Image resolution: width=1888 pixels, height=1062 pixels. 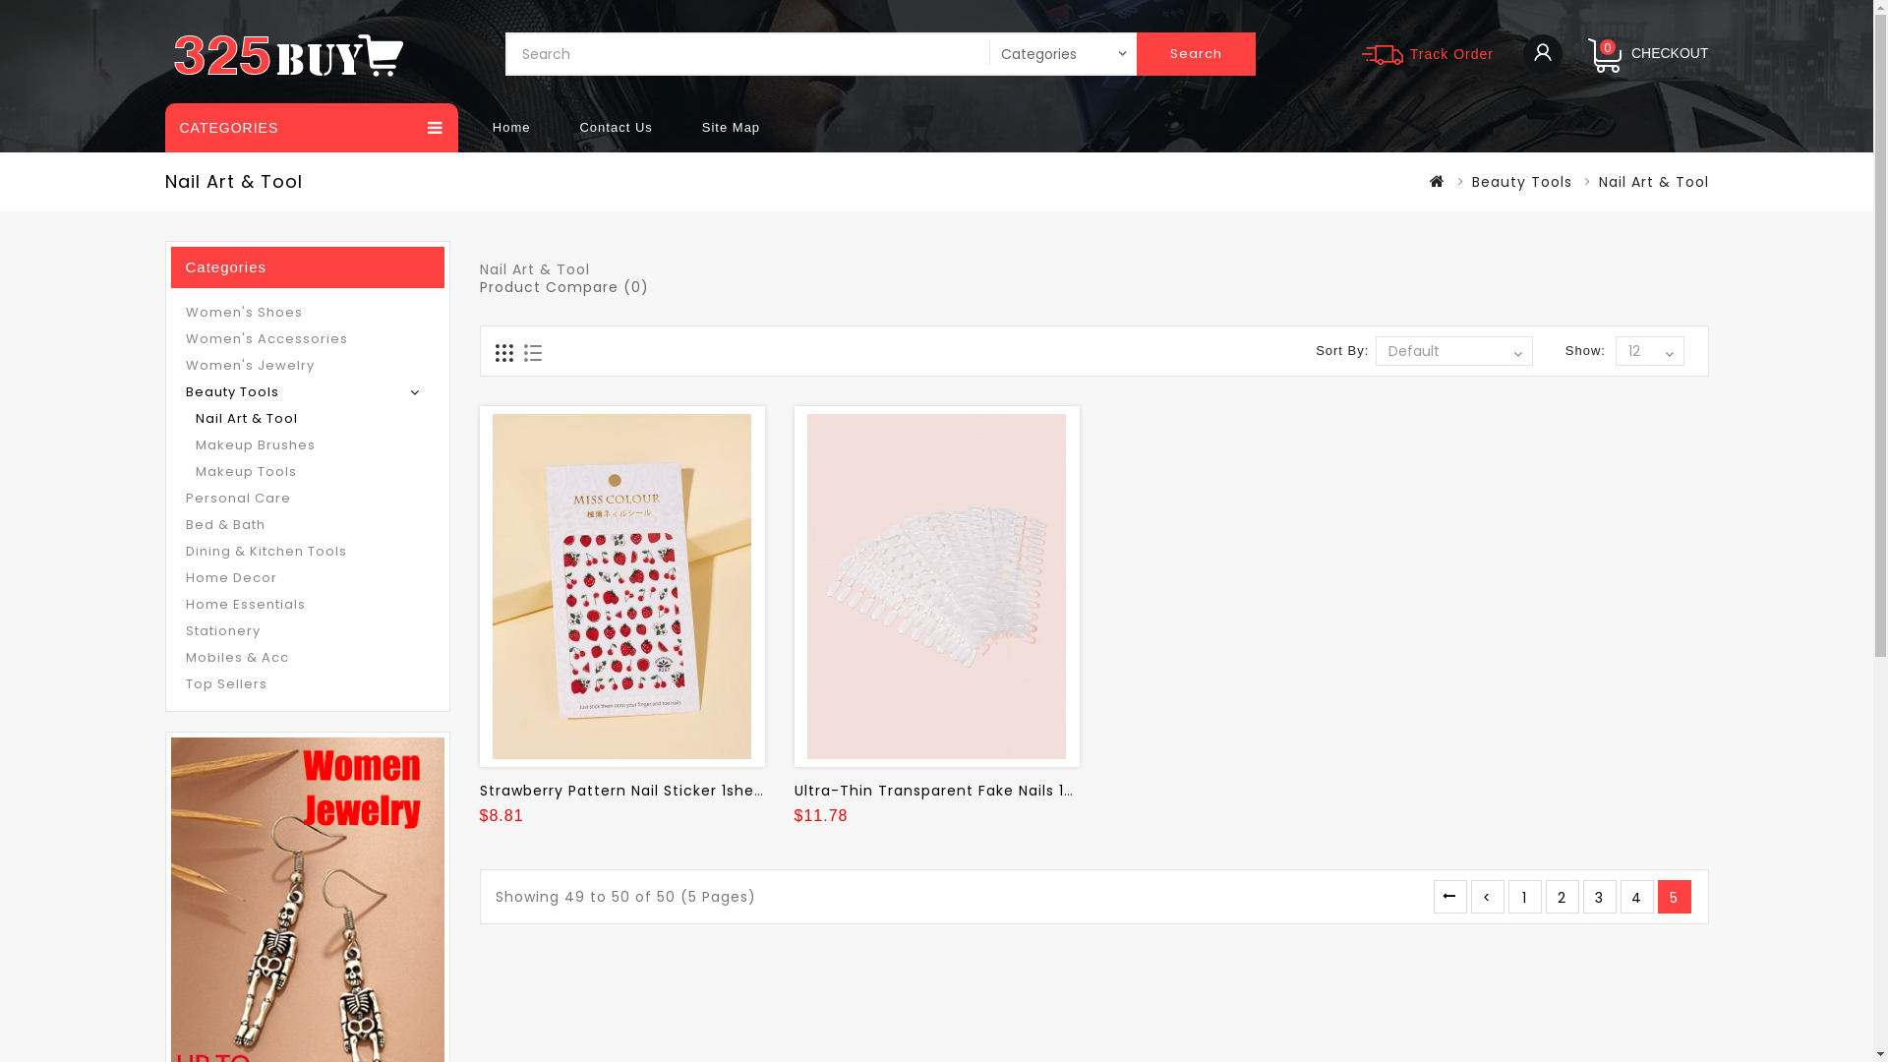 I want to click on Women's Accessories, so click(x=307, y=338).